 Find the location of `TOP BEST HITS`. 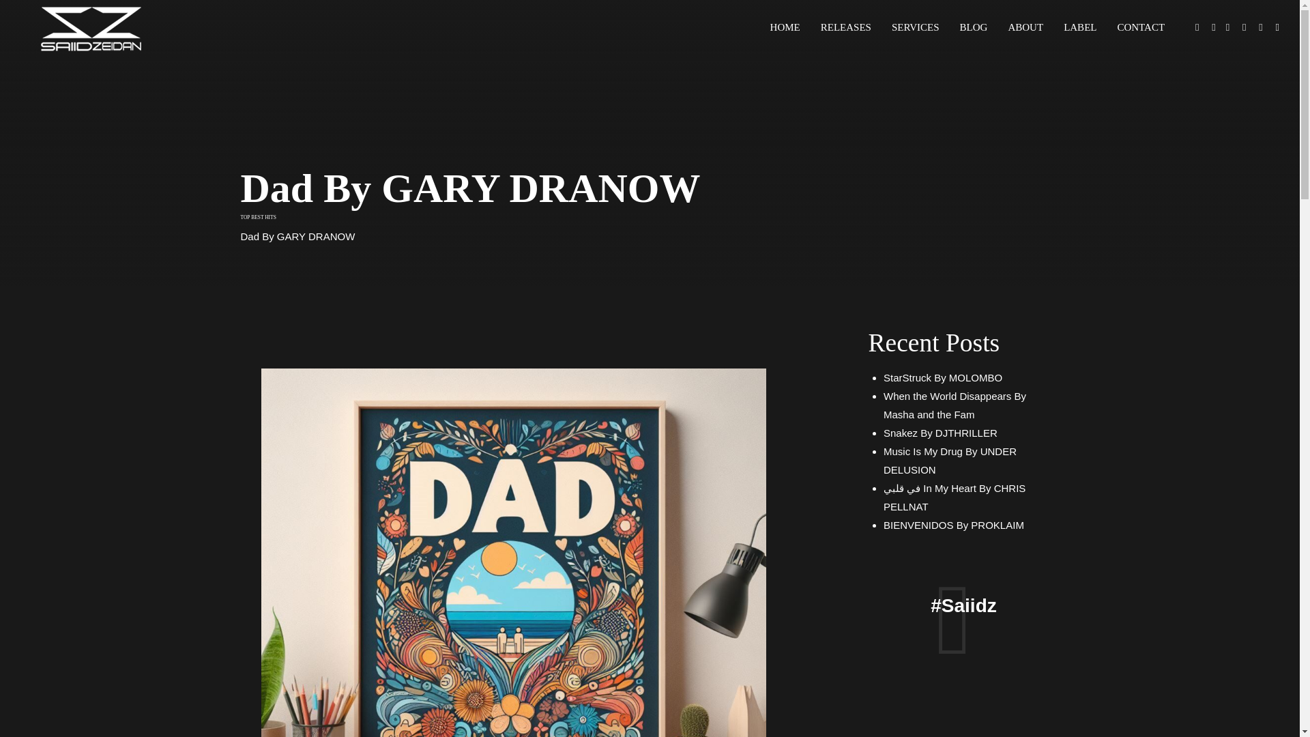

TOP BEST HITS is located at coordinates (257, 217).